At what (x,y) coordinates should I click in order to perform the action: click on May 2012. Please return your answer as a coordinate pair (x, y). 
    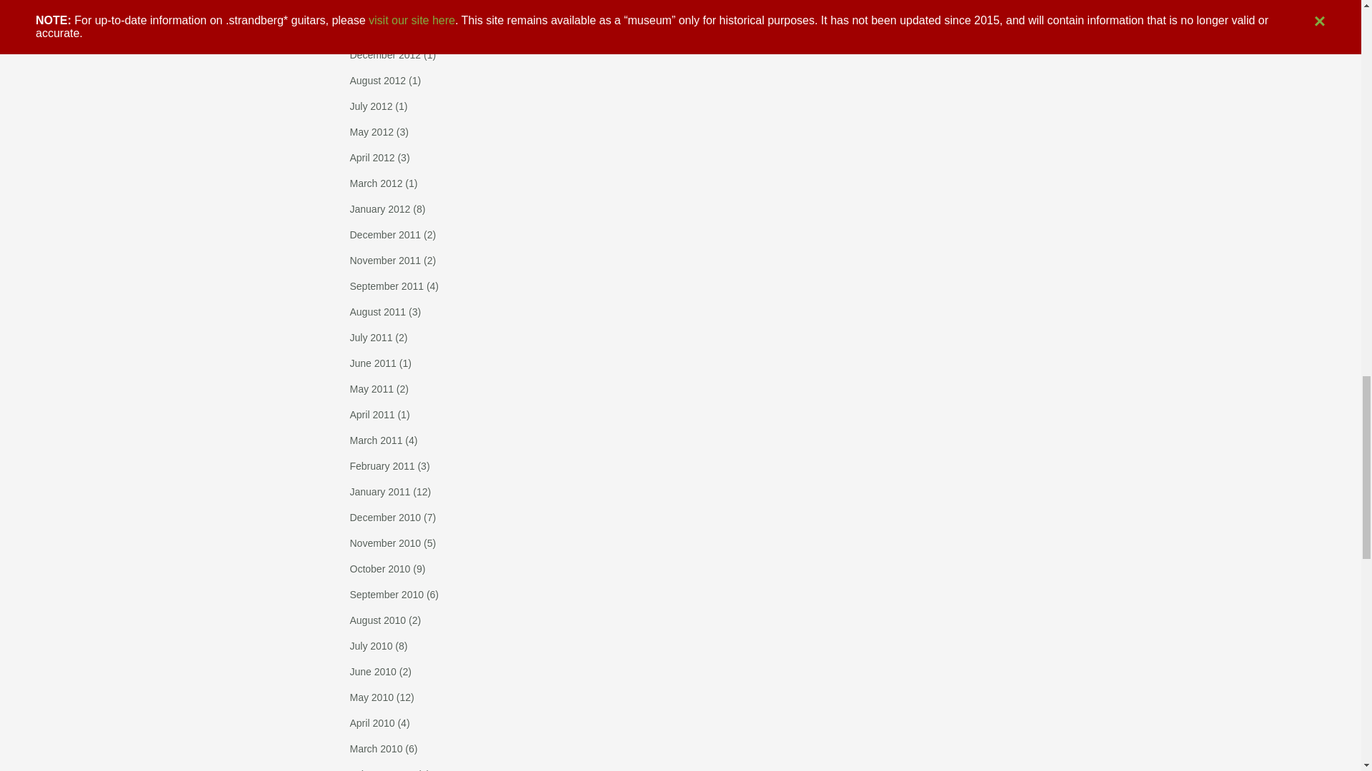
    Looking at the image, I should click on (372, 132).